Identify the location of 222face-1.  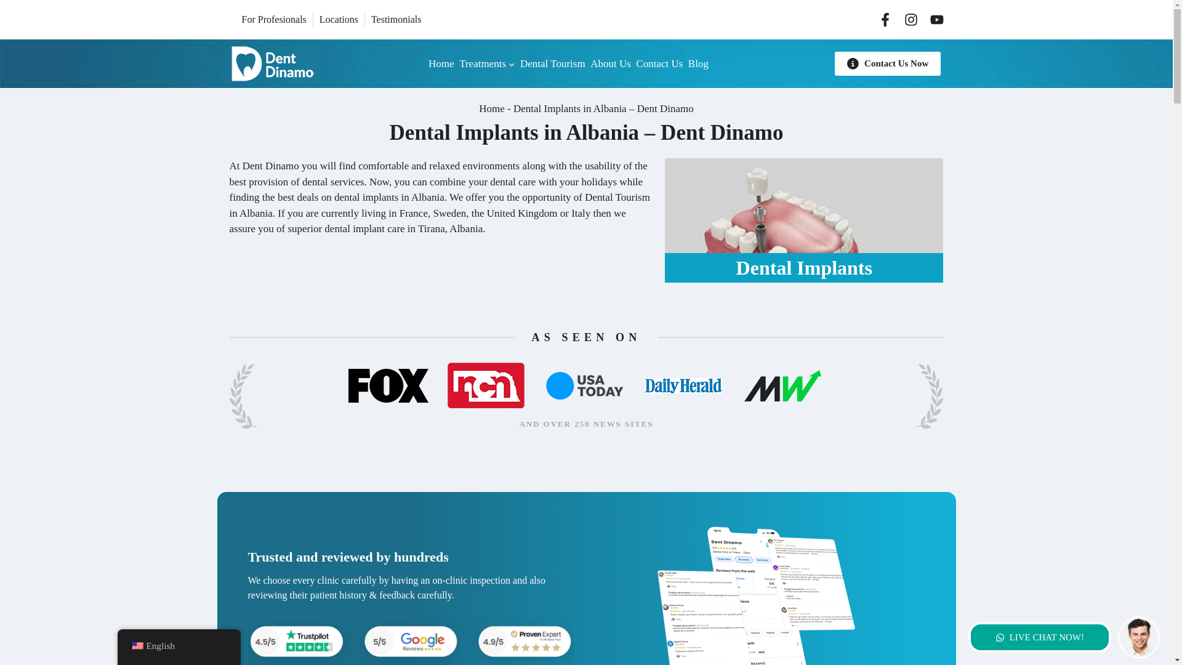
(1139, 637).